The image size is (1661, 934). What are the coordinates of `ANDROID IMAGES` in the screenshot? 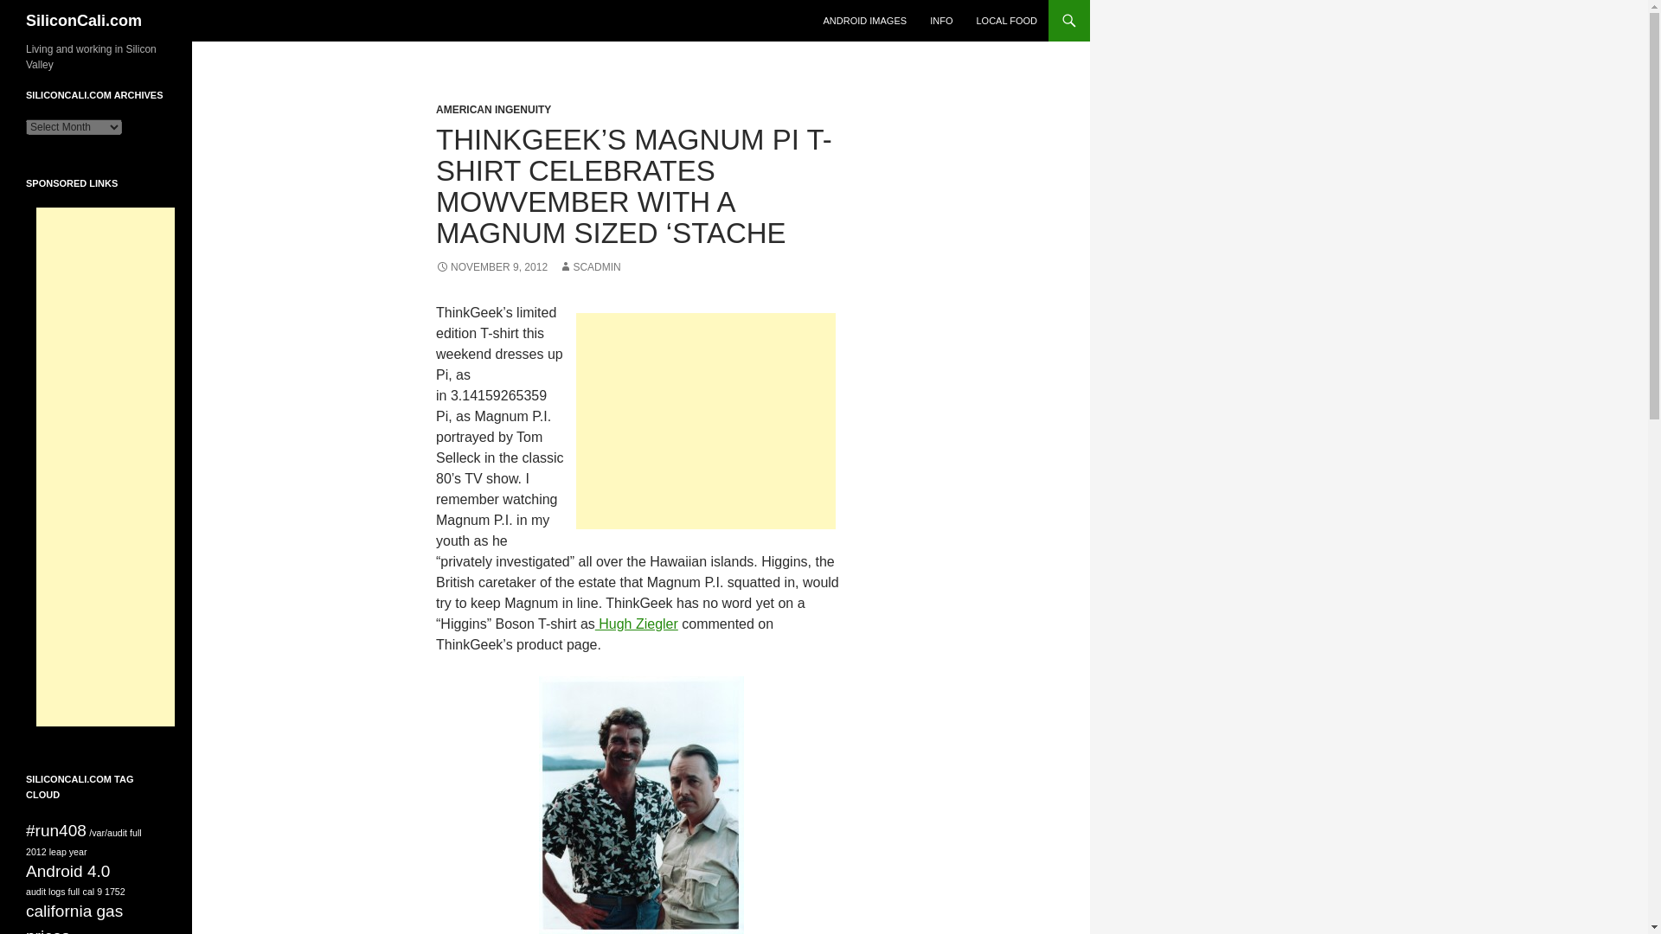 It's located at (865, 21).